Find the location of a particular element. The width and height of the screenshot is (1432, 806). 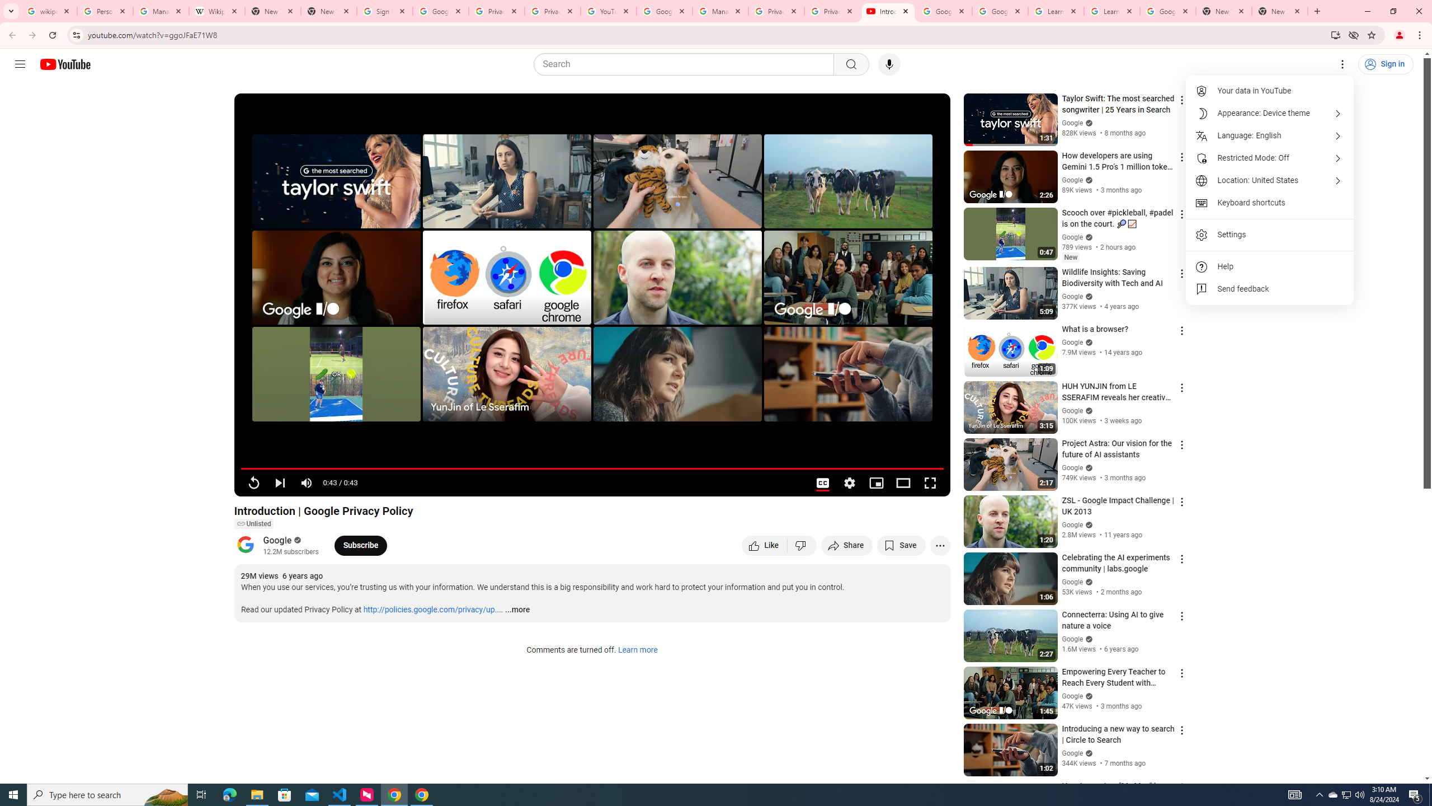

More actions is located at coordinates (940, 545).